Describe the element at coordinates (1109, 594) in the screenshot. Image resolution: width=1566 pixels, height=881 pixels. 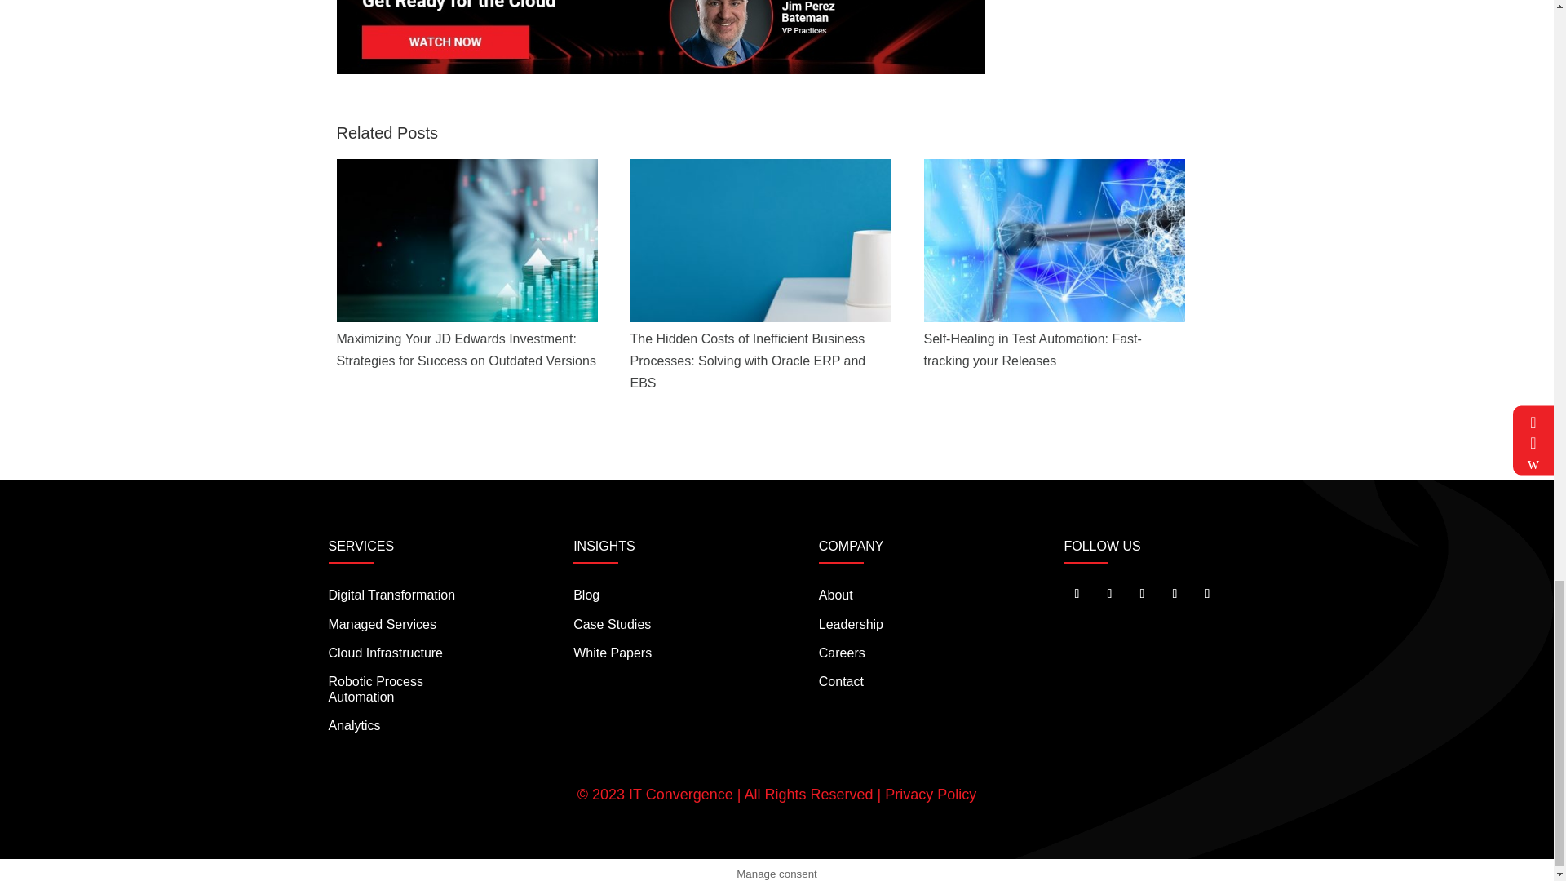
I see `Follow on Facebook` at that location.